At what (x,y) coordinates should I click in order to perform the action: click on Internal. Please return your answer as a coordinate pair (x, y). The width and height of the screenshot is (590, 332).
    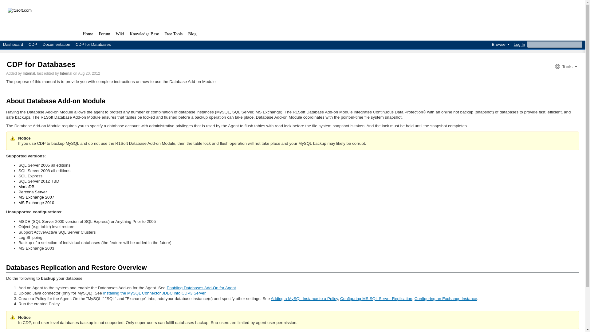
    Looking at the image, I should click on (66, 73).